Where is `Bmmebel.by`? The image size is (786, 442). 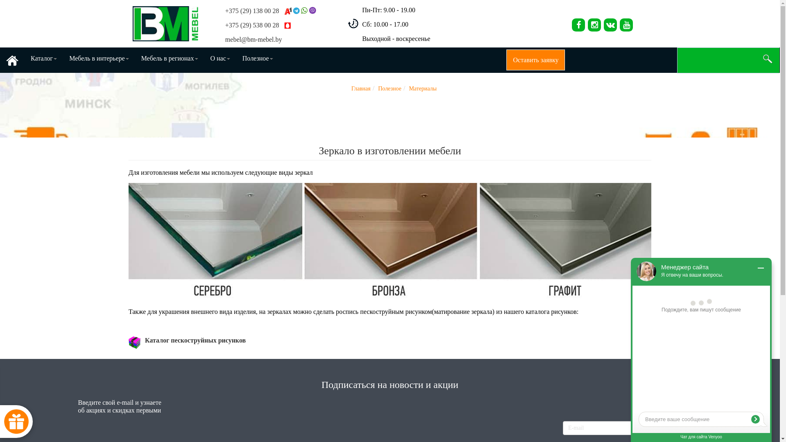 Bmmebel.by is located at coordinates (578, 25).